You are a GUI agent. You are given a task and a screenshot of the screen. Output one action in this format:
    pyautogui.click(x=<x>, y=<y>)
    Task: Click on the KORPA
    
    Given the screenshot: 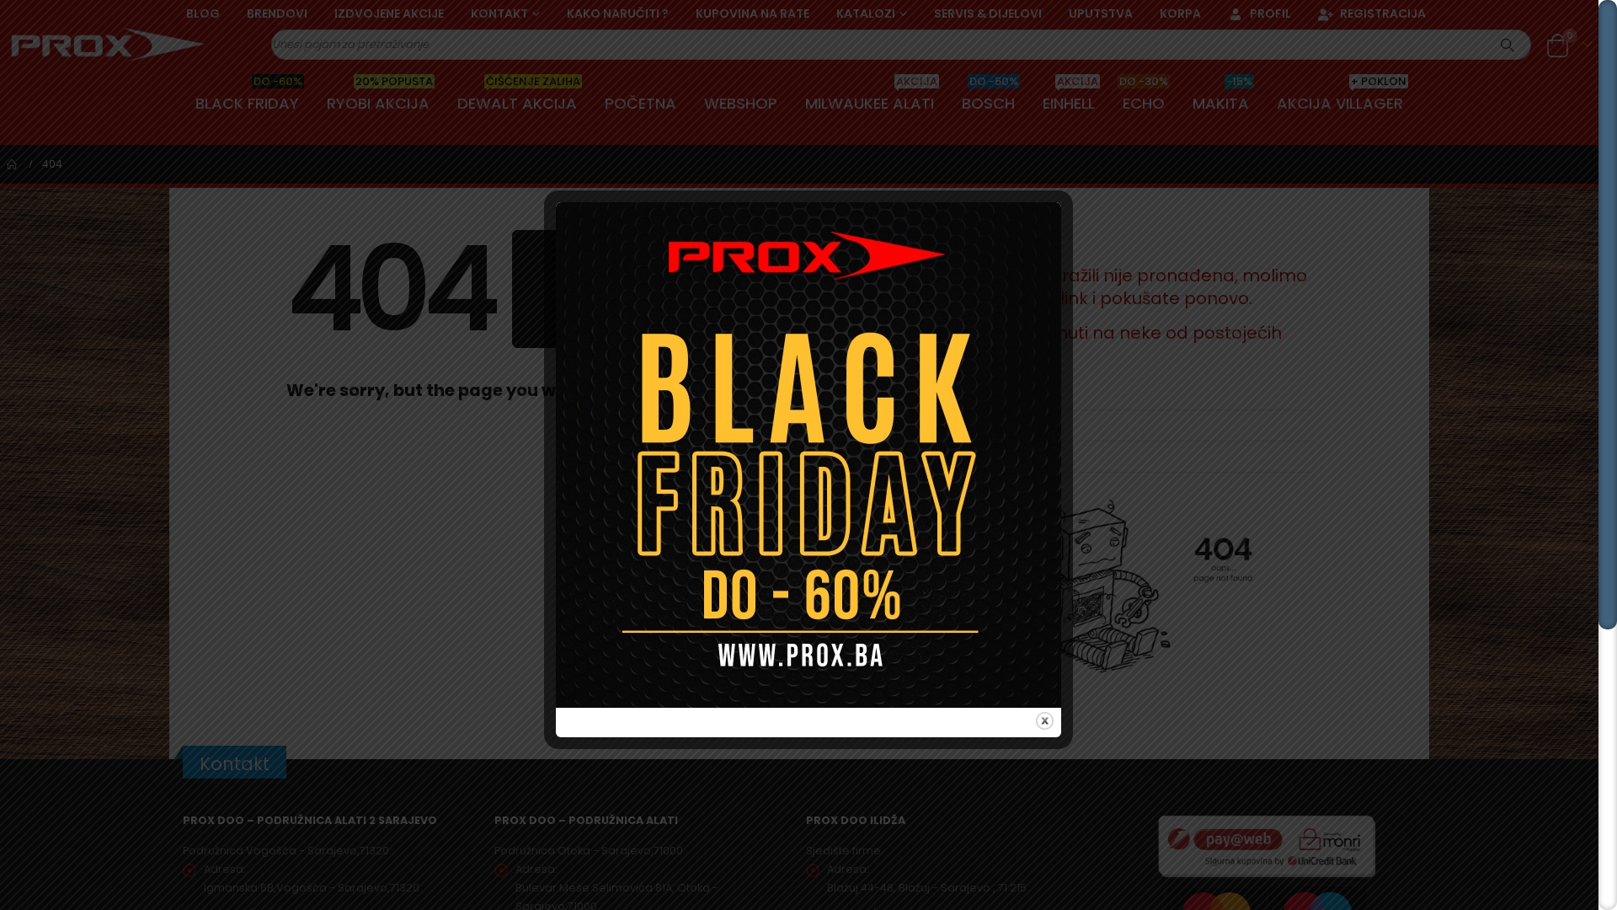 What is the action you would take?
    pyautogui.click(x=1181, y=13)
    